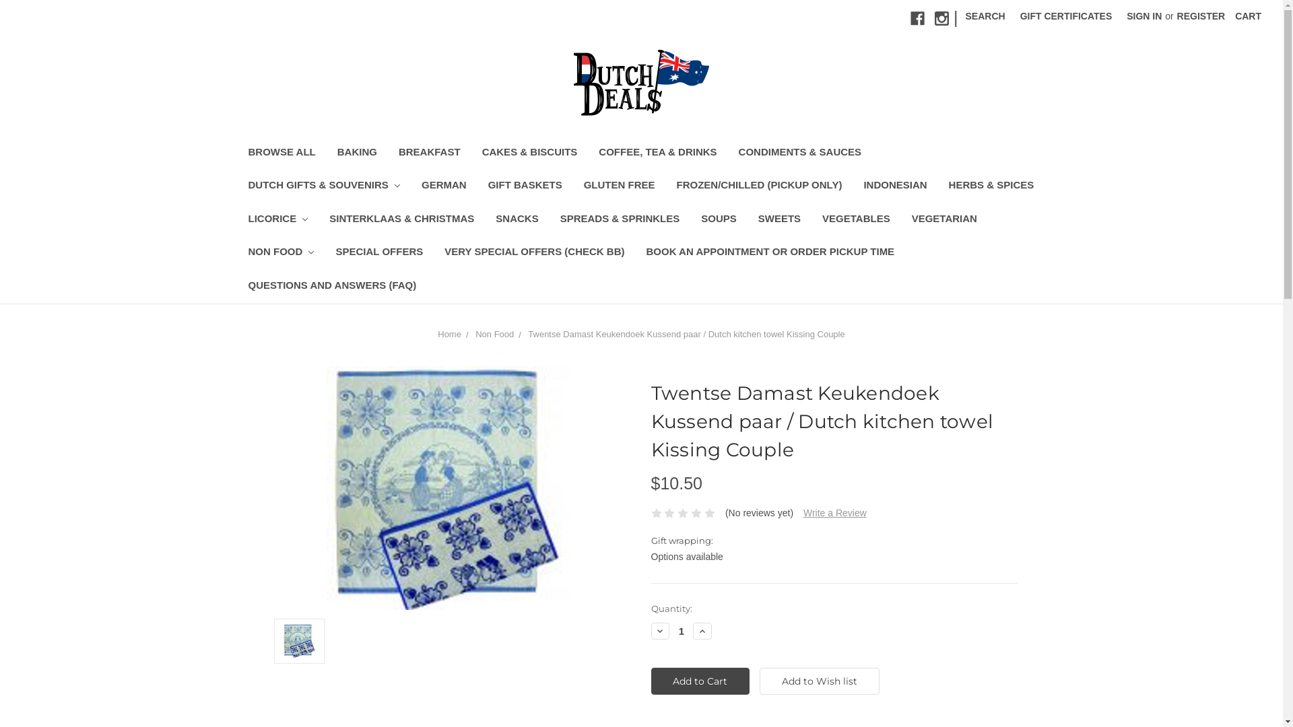 The width and height of the screenshot is (1293, 727). I want to click on SNACKS, so click(517, 221).